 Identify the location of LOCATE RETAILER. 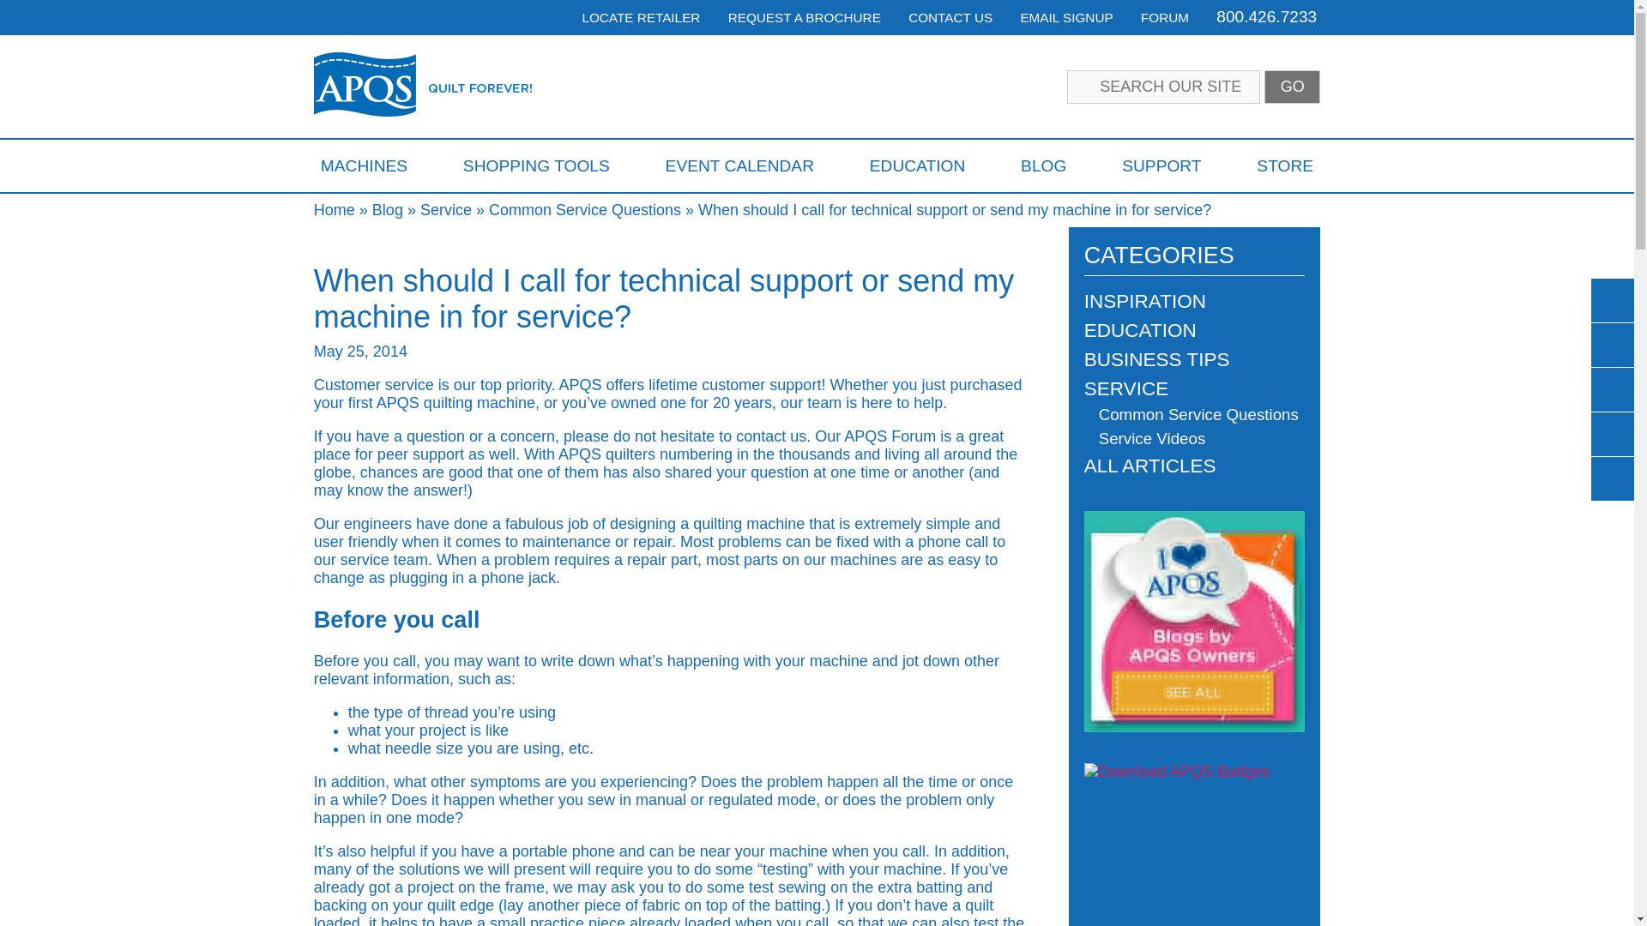
(640, 17).